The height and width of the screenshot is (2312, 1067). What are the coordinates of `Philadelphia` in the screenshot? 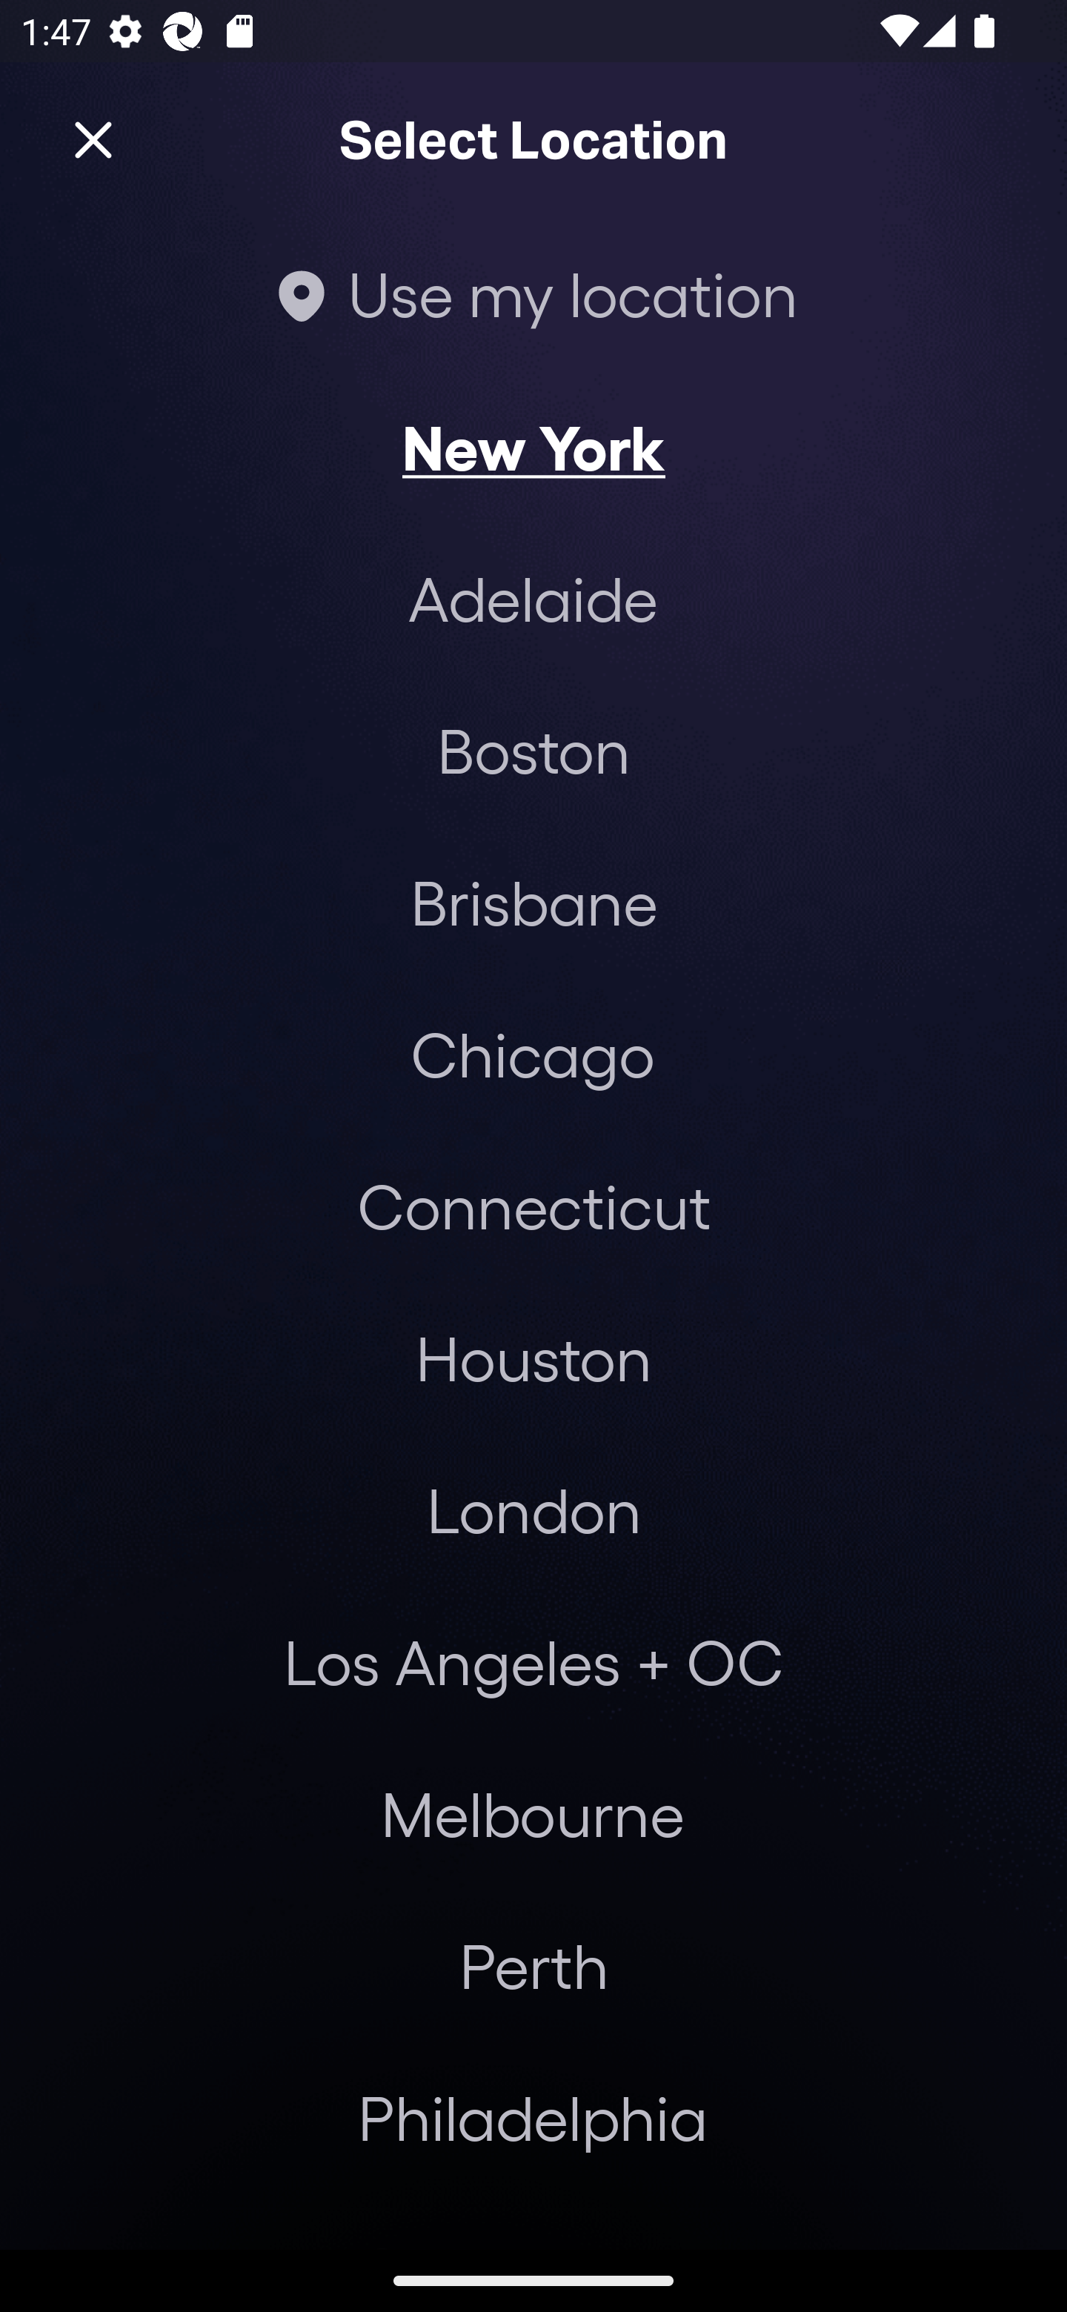 It's located at (533, 2117).